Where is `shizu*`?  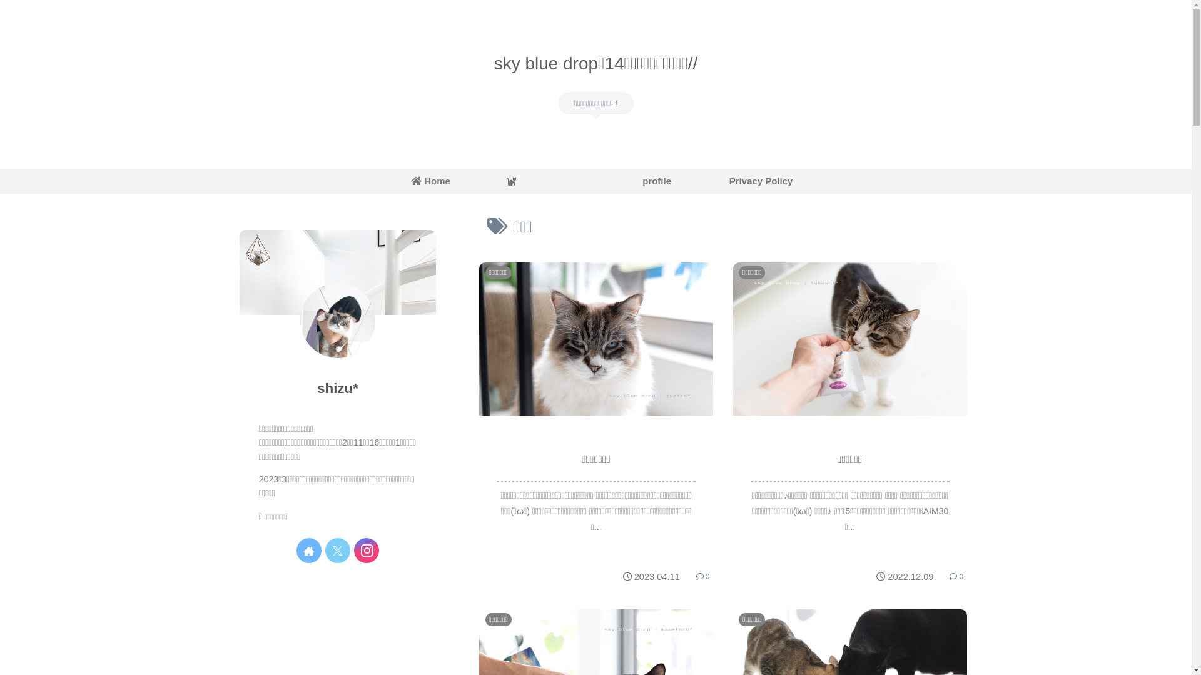
shizu* is located at coordinates (338, 389).